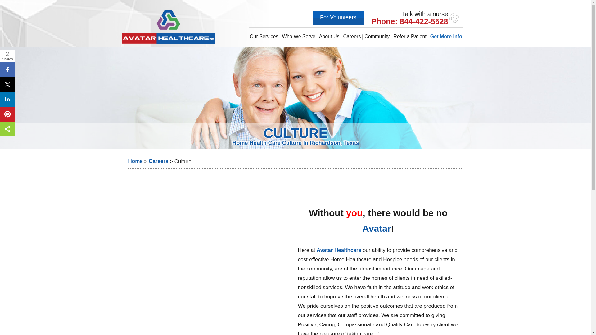  I want to click on About Us, so click(329, 36).